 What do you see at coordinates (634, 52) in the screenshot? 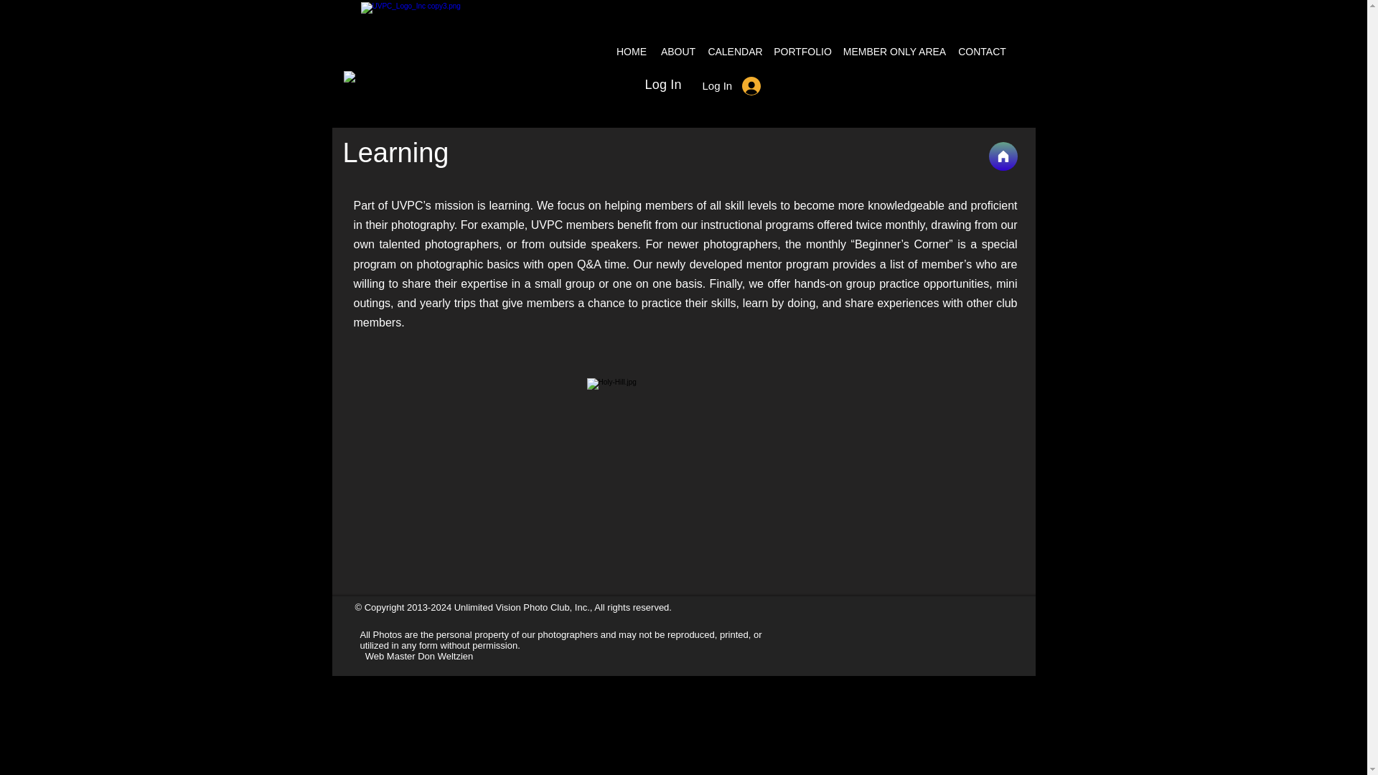
I see `HOME` at bounding box center [634, 52].